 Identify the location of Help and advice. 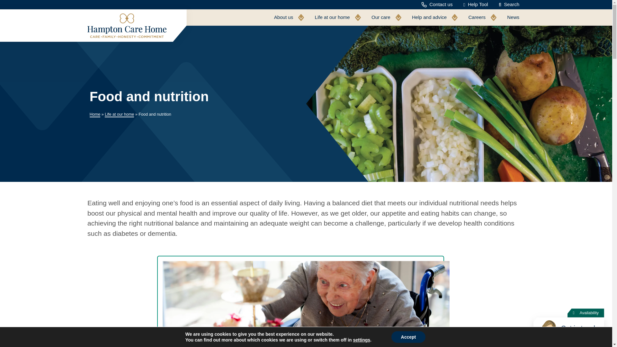
(435, 17).